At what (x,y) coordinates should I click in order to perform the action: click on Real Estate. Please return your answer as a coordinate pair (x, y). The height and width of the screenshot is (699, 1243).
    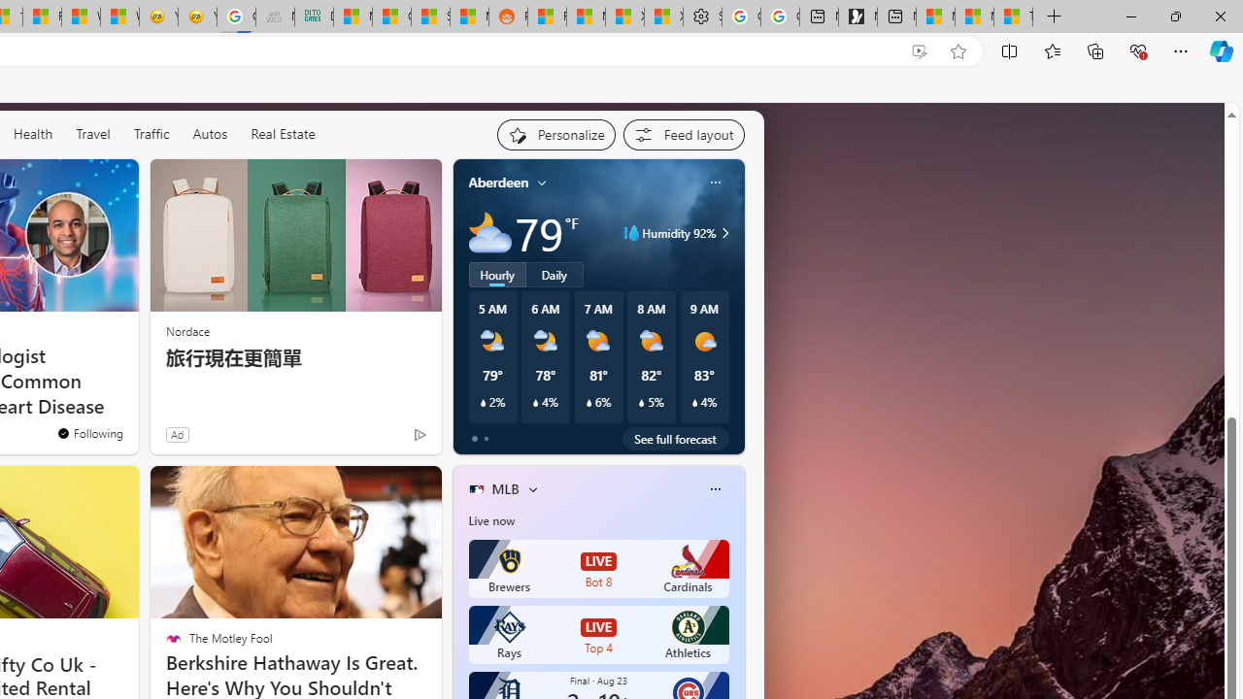
    Looking at the image, I should click on (283, 133).